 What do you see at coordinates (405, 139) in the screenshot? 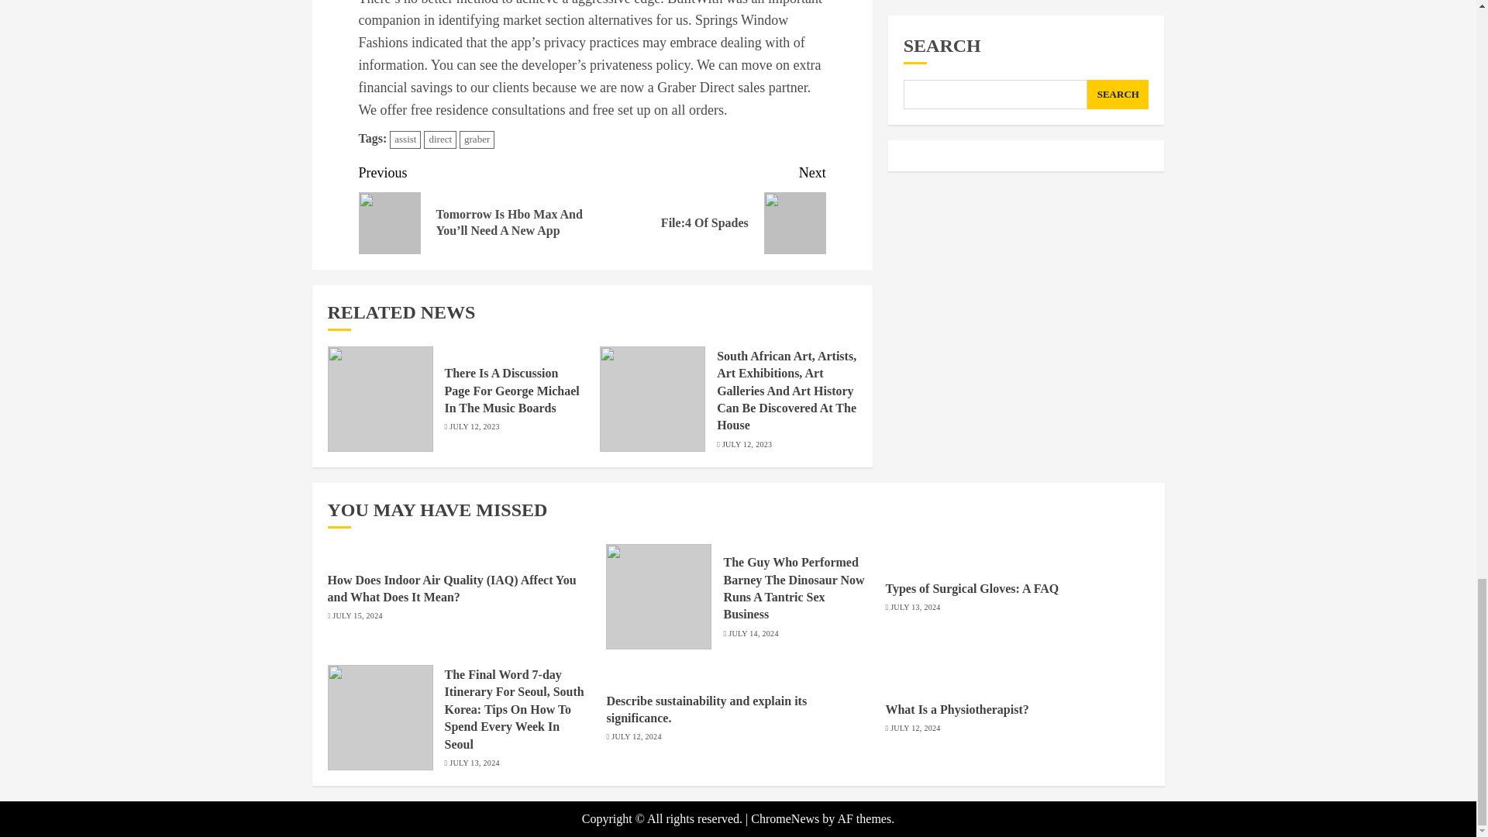
I see `assist` at bounding box center [405, 139].